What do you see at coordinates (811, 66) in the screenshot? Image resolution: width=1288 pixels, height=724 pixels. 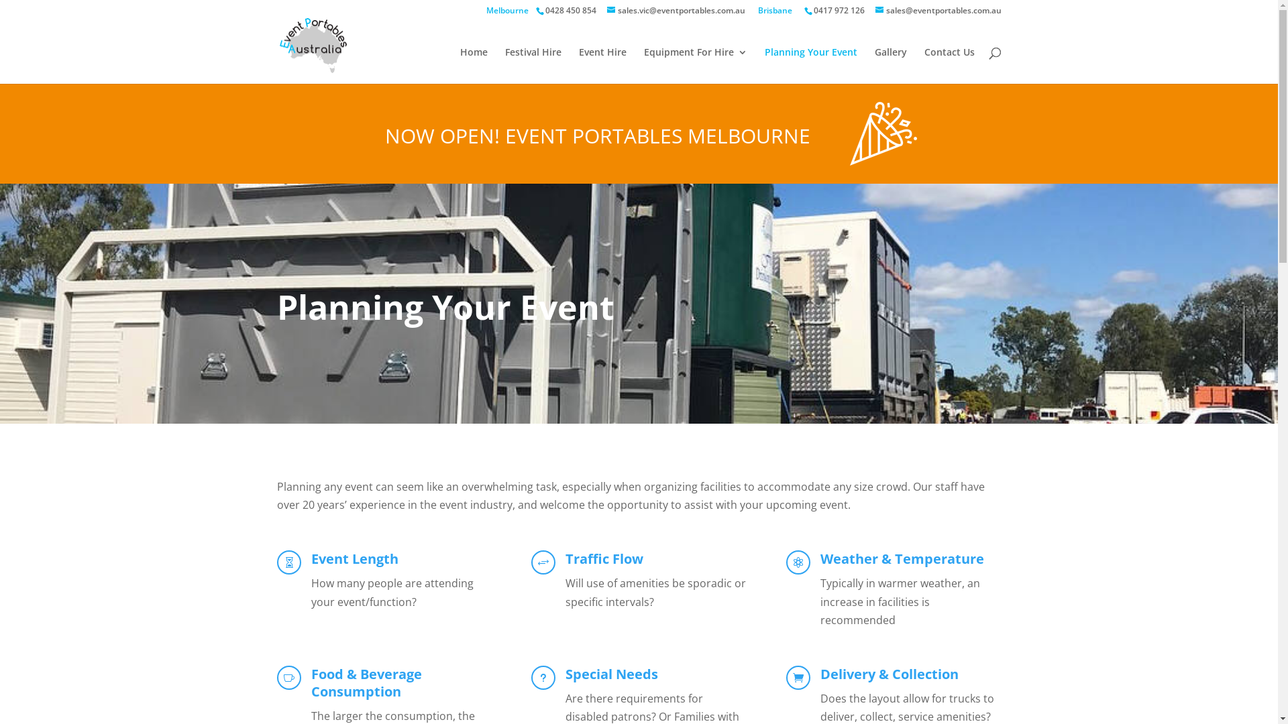 I see `Planning Your Event` at bounding box center [811, 66].